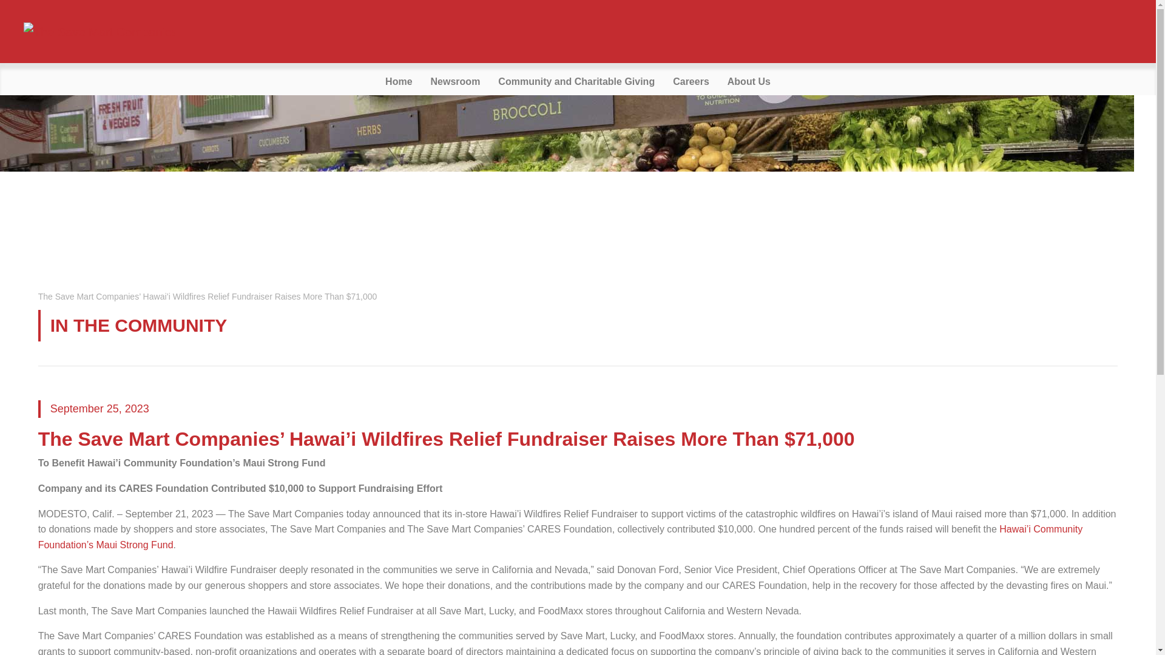 The image size is (1165, 655). What do you see at coordinates (455, 81) in the screenshot?
I see `Newsroom` at bounding box center [455, 81].